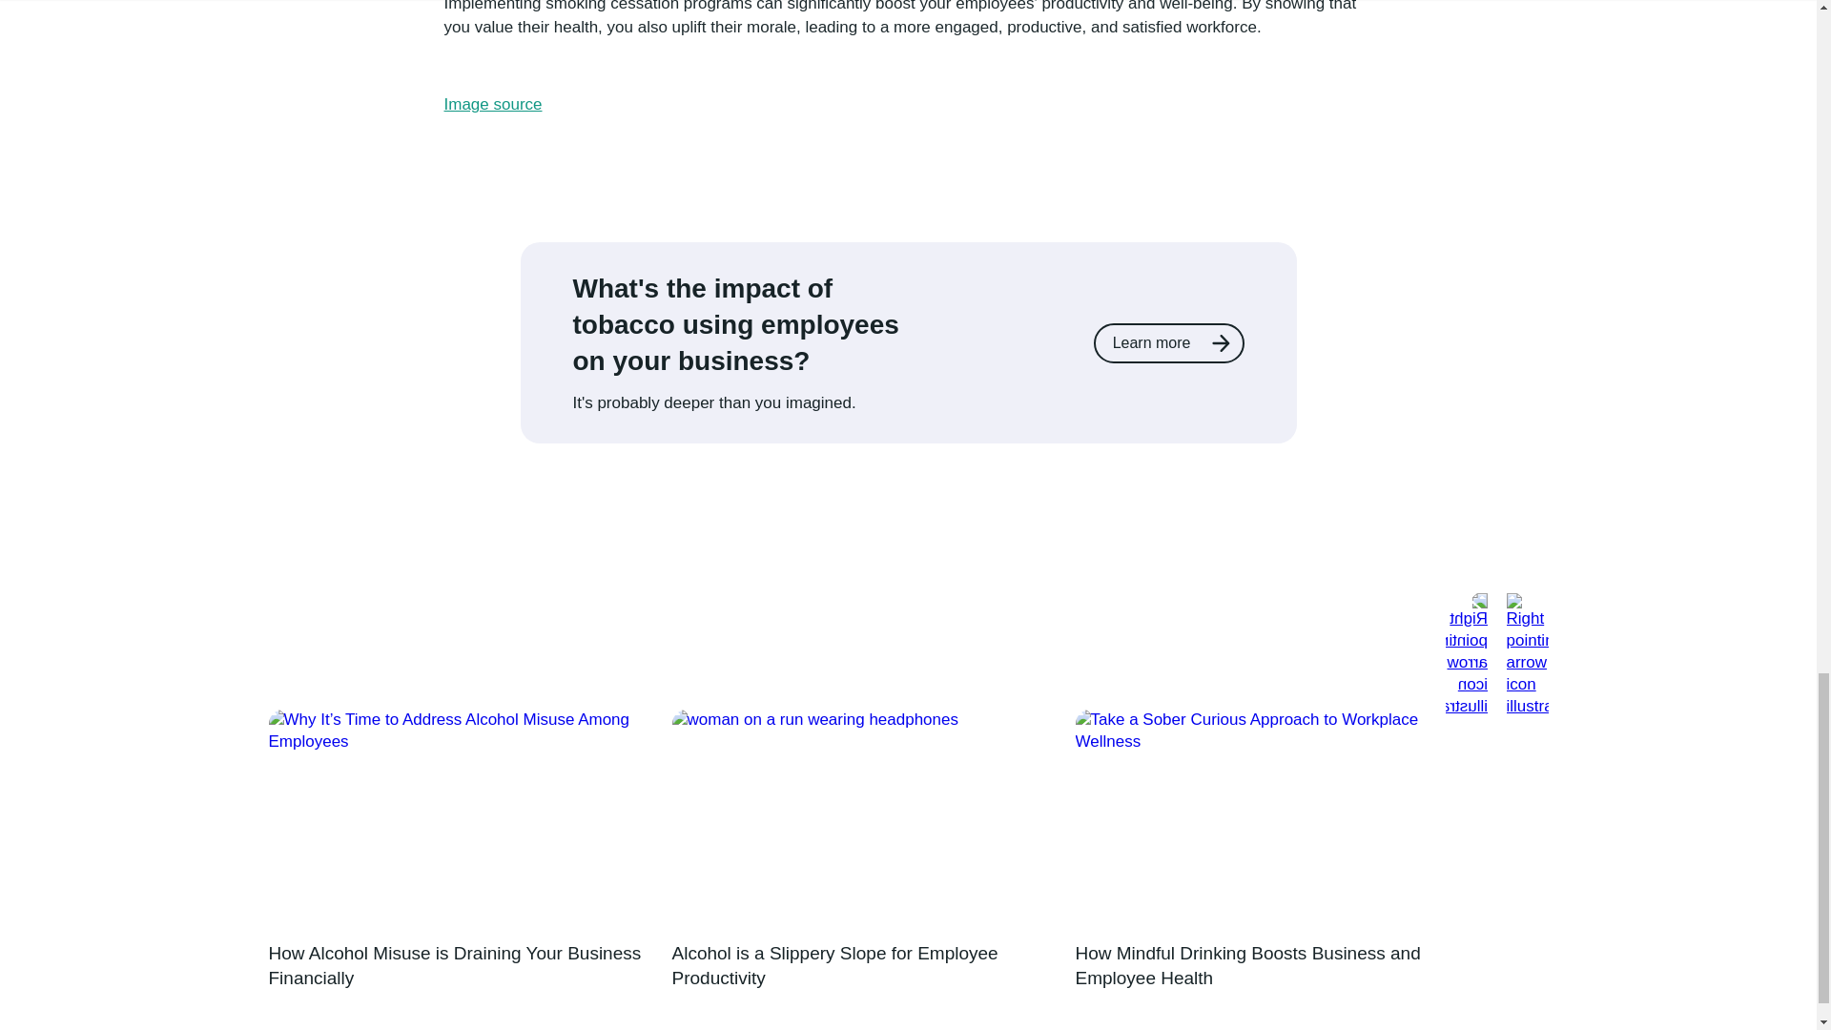 Image resolution: width=1831 pixels, height=1030 pixels. What do you see at coordinates (493, 104) in the screenshot?
I see `Image source` at bounding box center [493, 104].